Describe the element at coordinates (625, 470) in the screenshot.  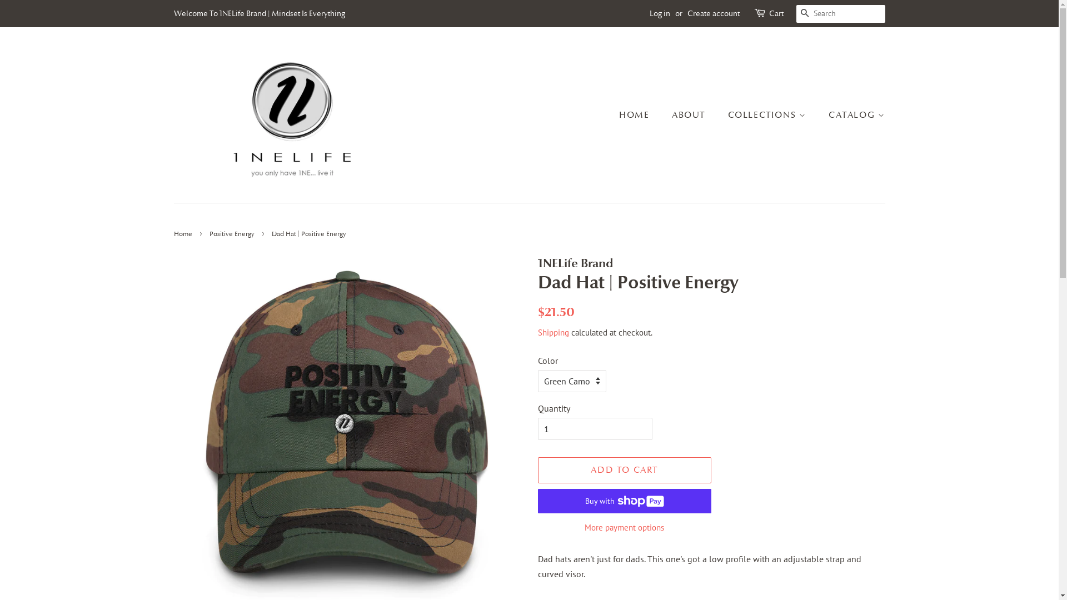
I see `ADD TO CART` at that location.